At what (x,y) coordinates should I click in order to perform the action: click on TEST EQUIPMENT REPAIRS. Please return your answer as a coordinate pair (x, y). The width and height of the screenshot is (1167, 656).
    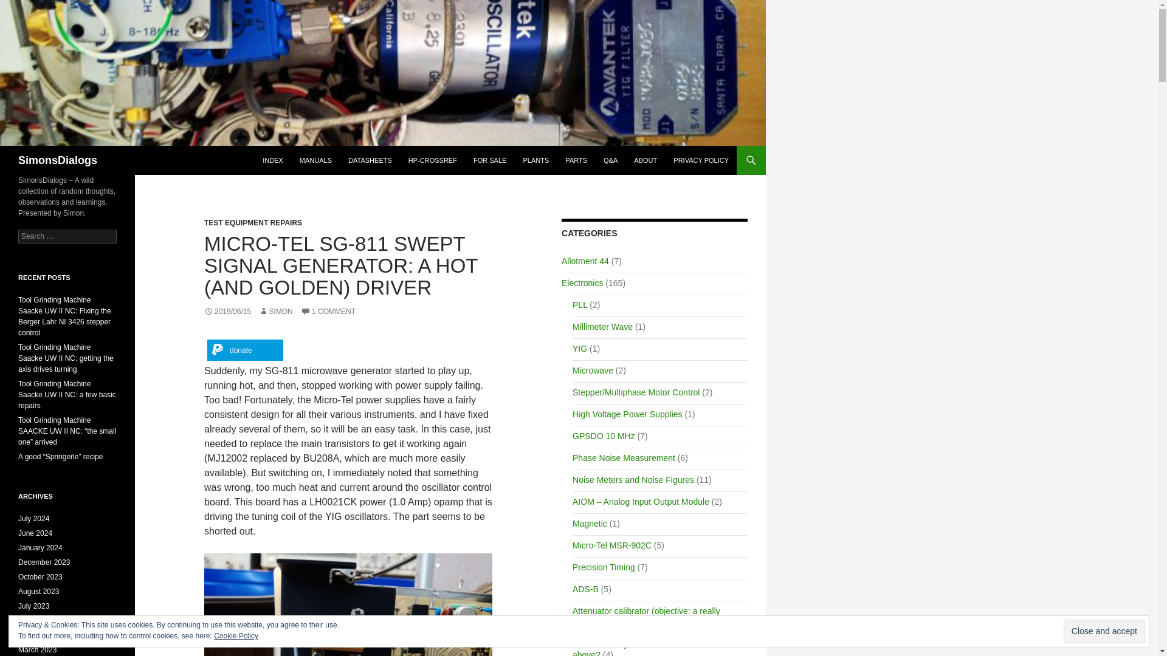
    Looking at the image, I should click on (253, 222).